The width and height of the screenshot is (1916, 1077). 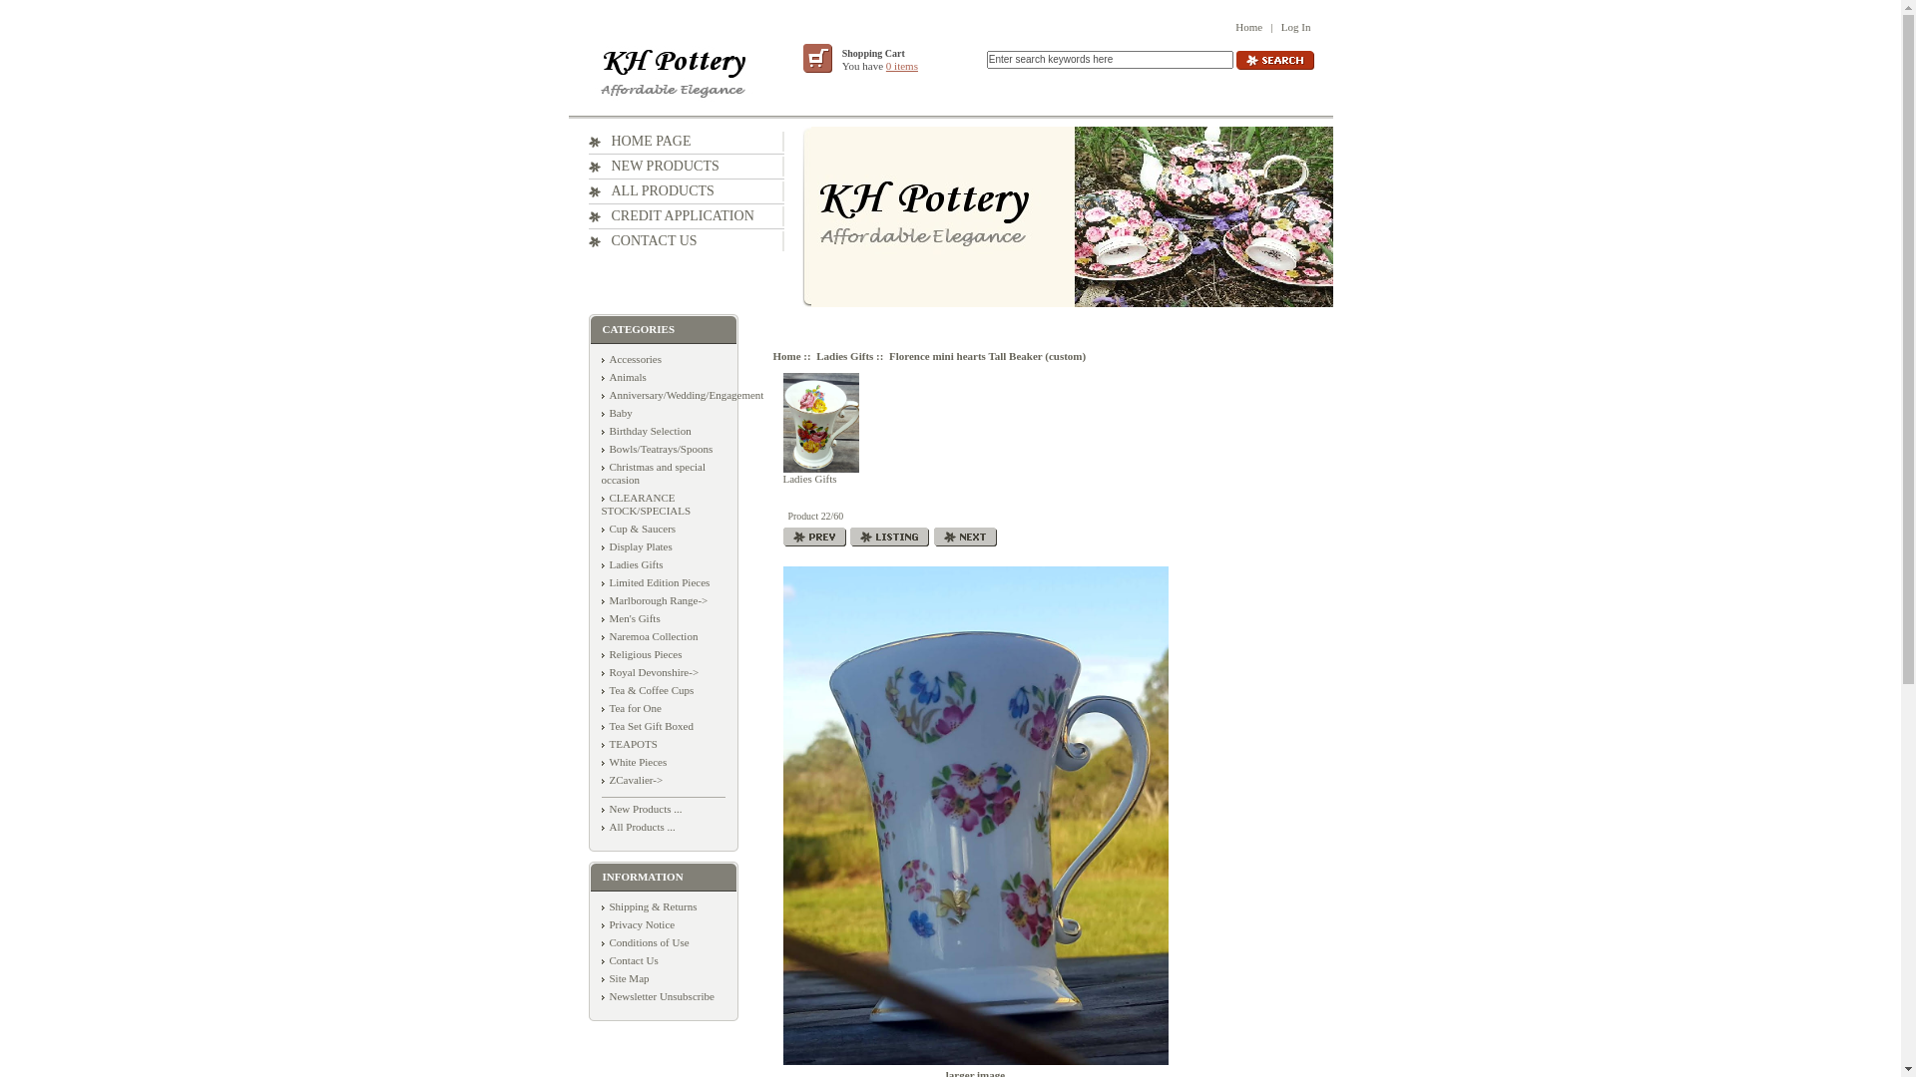 What do you see at coordinates (625, 978) in the screenshot?
I see `Site Map` at bounding box center [625, 978].